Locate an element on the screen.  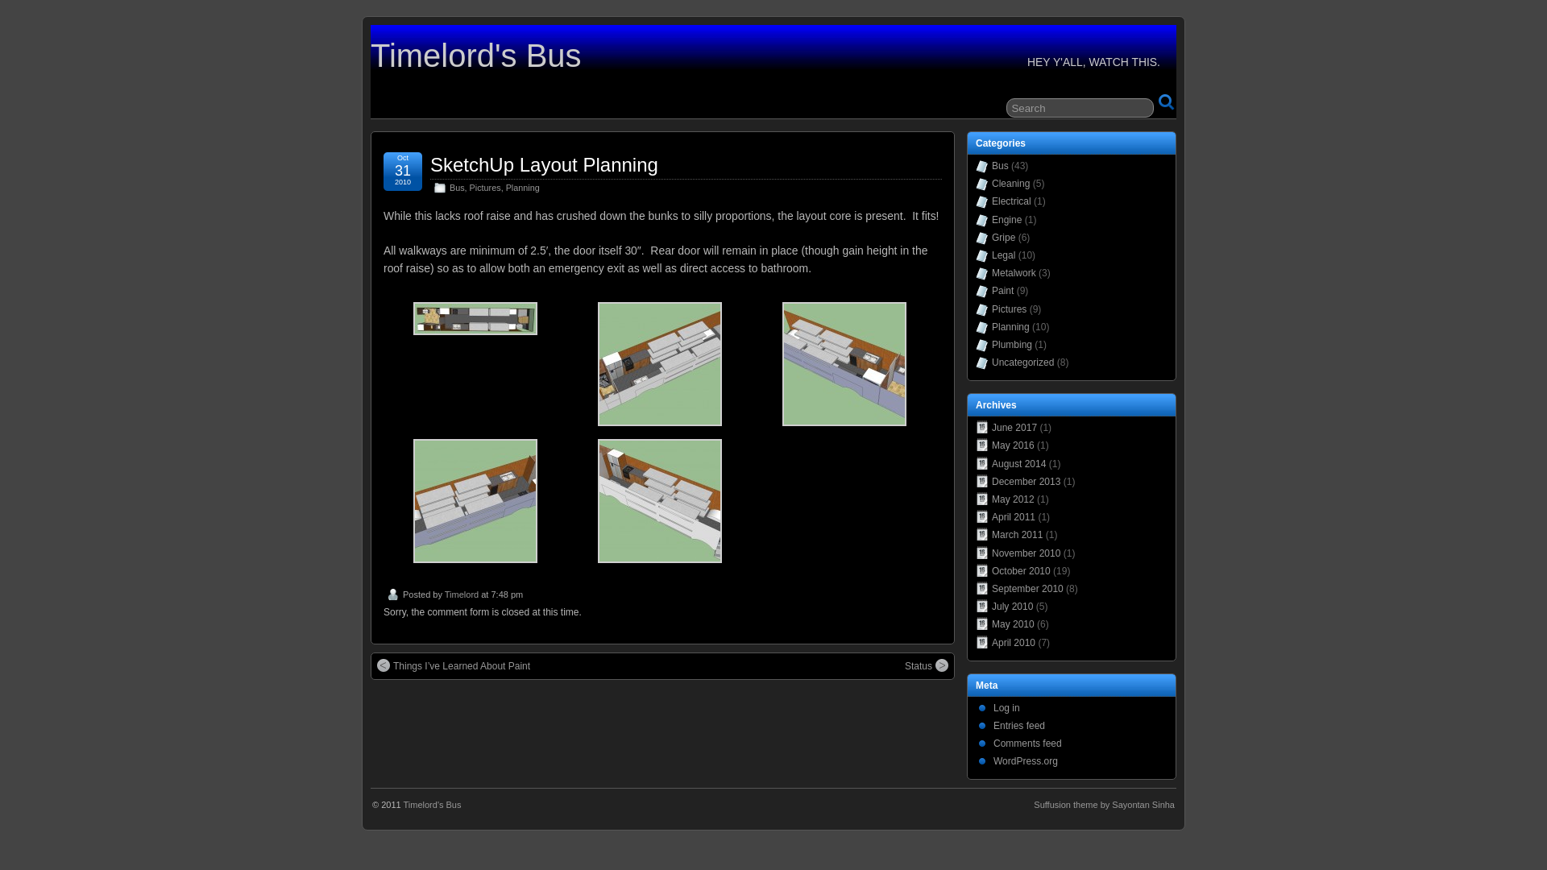
May 2010 is located at coordinates (1014, 624).